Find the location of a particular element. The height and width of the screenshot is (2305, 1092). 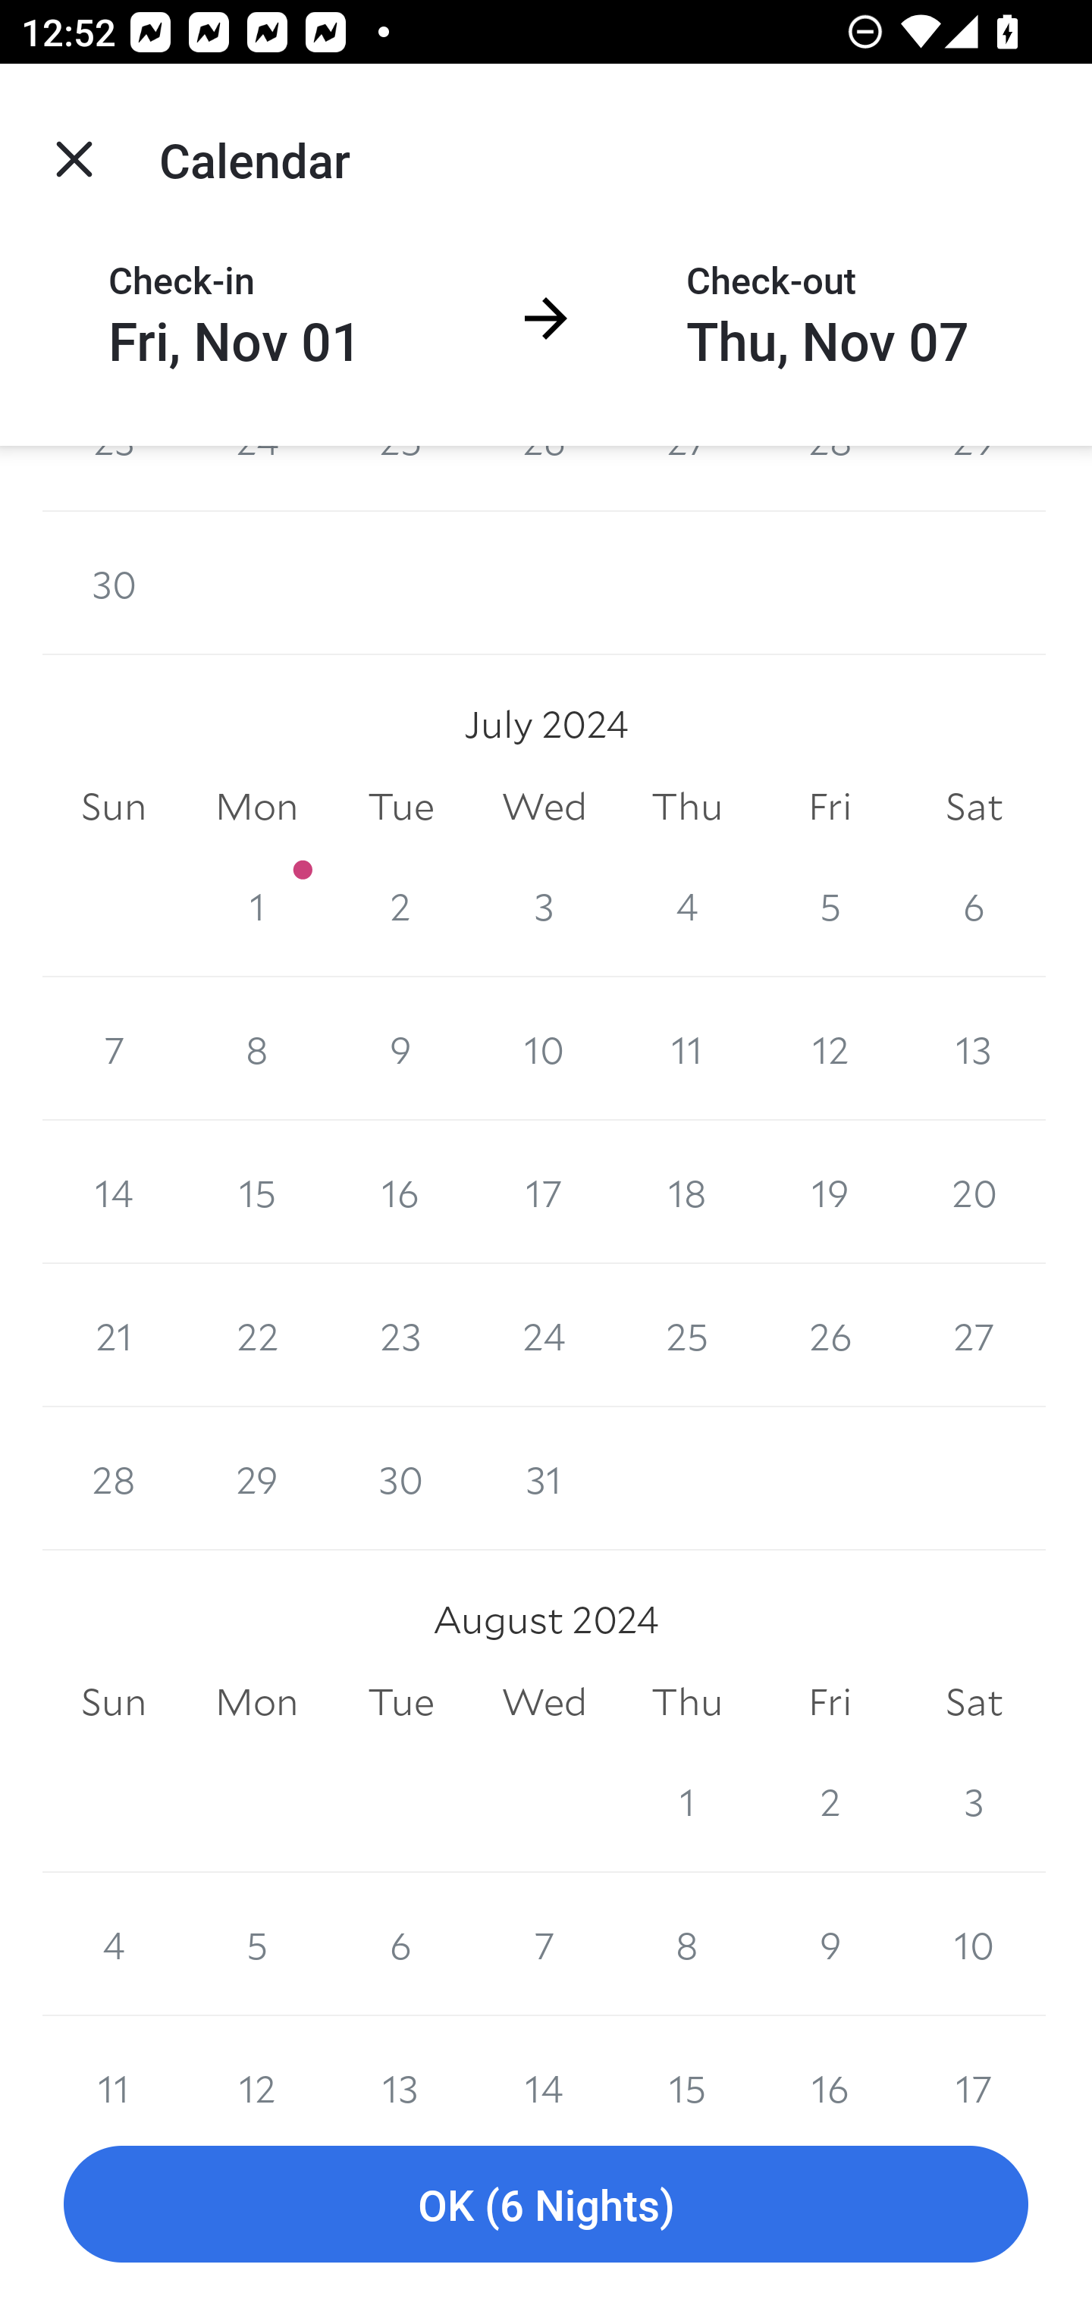

2 2 August 2024 is located at coordinates (830, 1800).